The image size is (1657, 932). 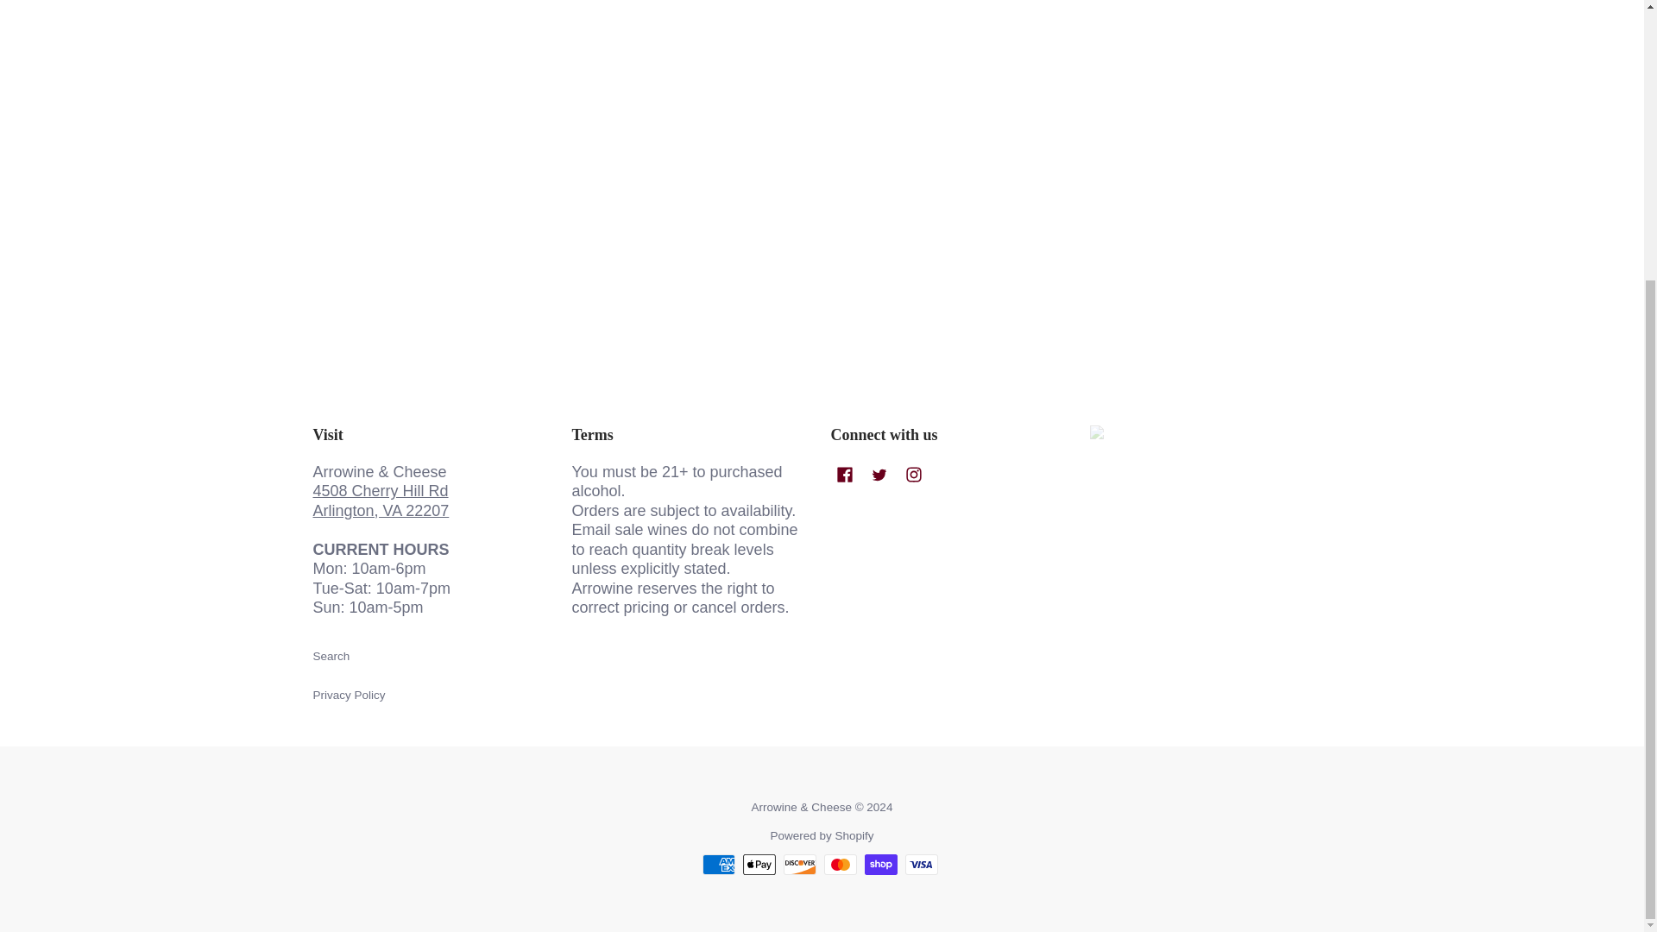 I want to click on Mastercard, so click(x=840, y=865).